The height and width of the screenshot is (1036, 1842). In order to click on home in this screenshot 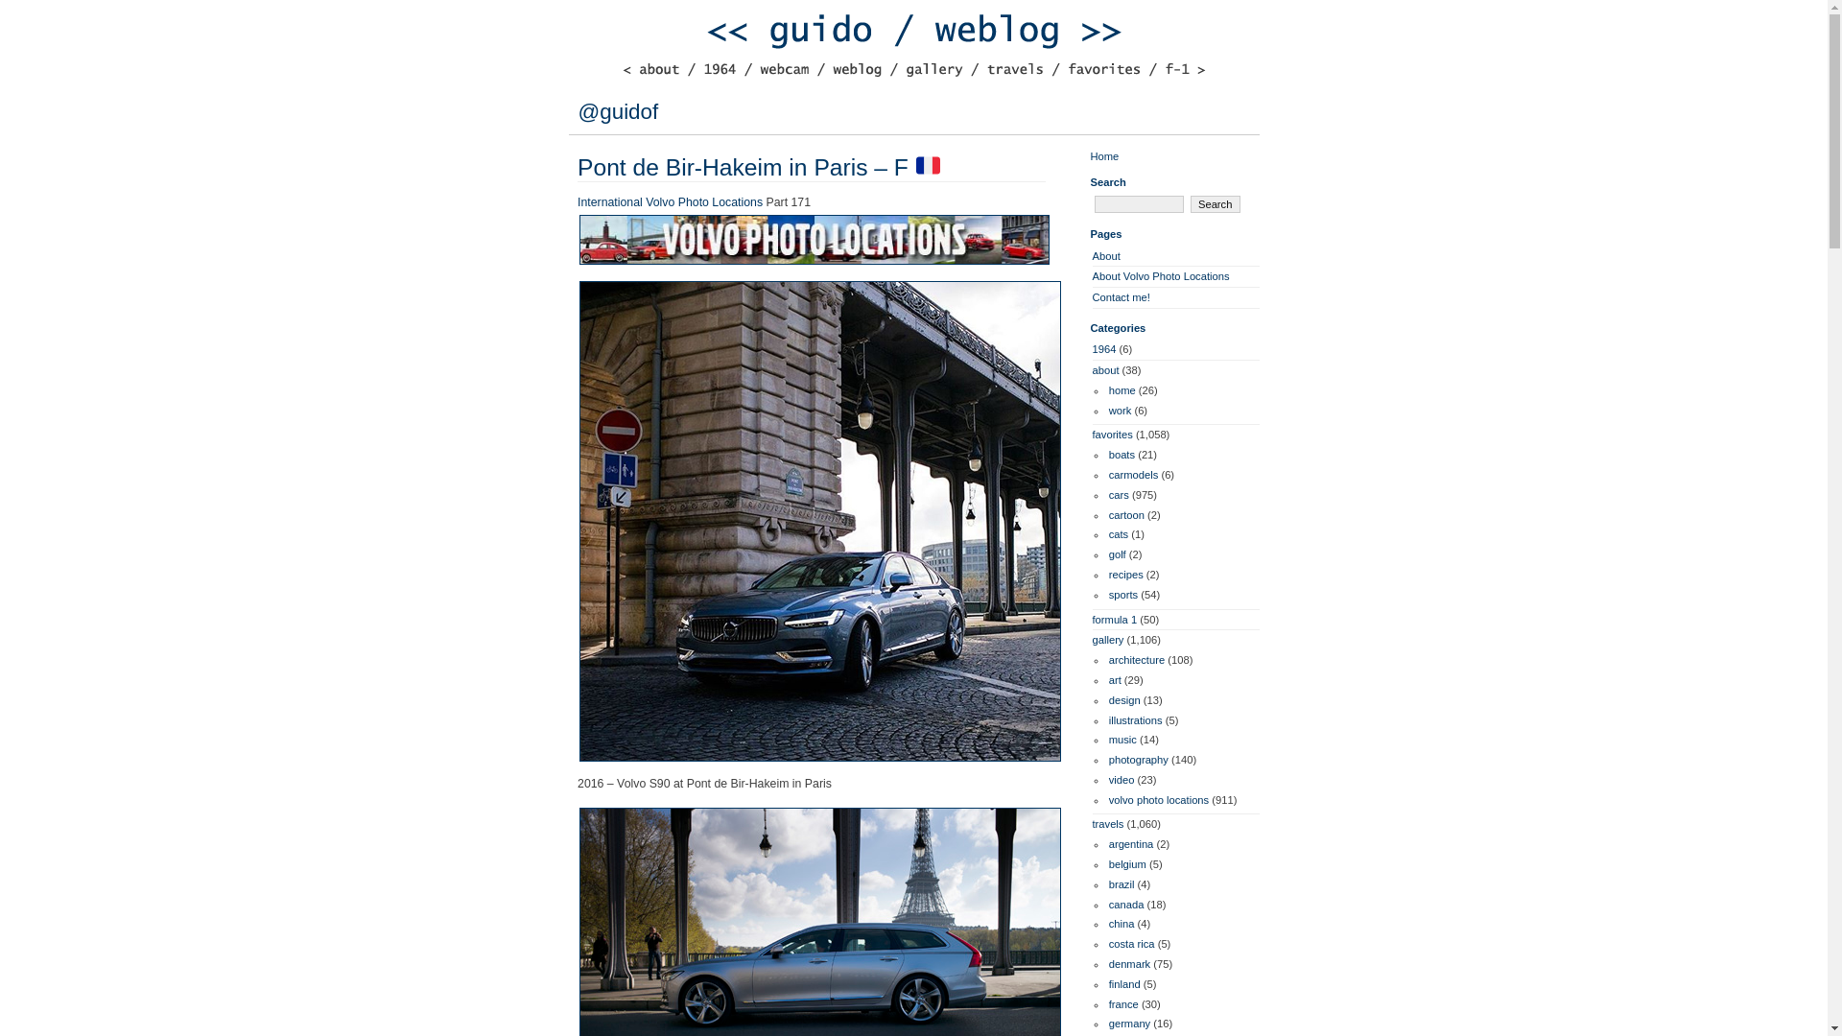, I will do `click(1122, 389)`.